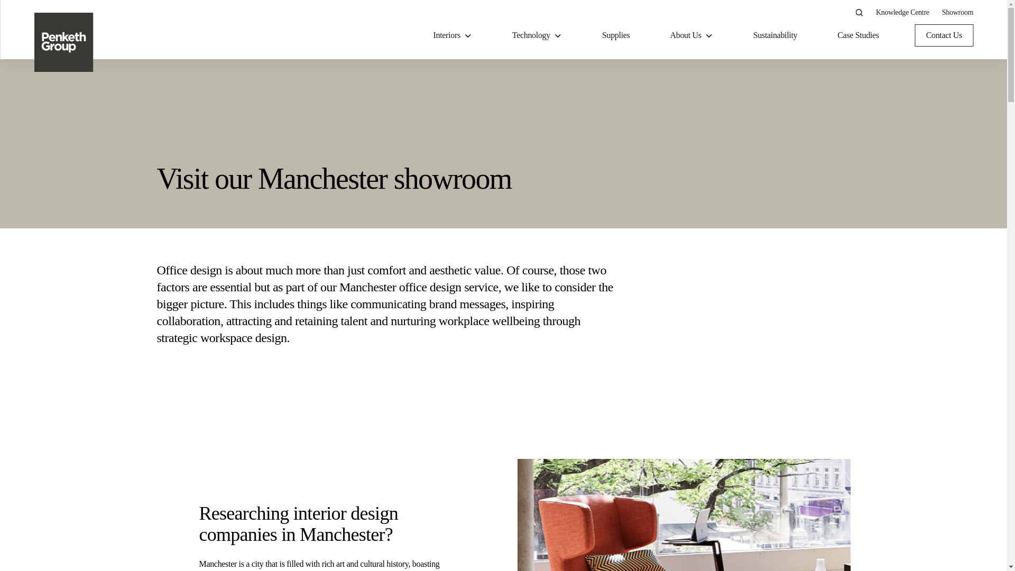 The height and width of the screenshot is (571, 1015). I want to click on Sustainability, so click(775, 35).